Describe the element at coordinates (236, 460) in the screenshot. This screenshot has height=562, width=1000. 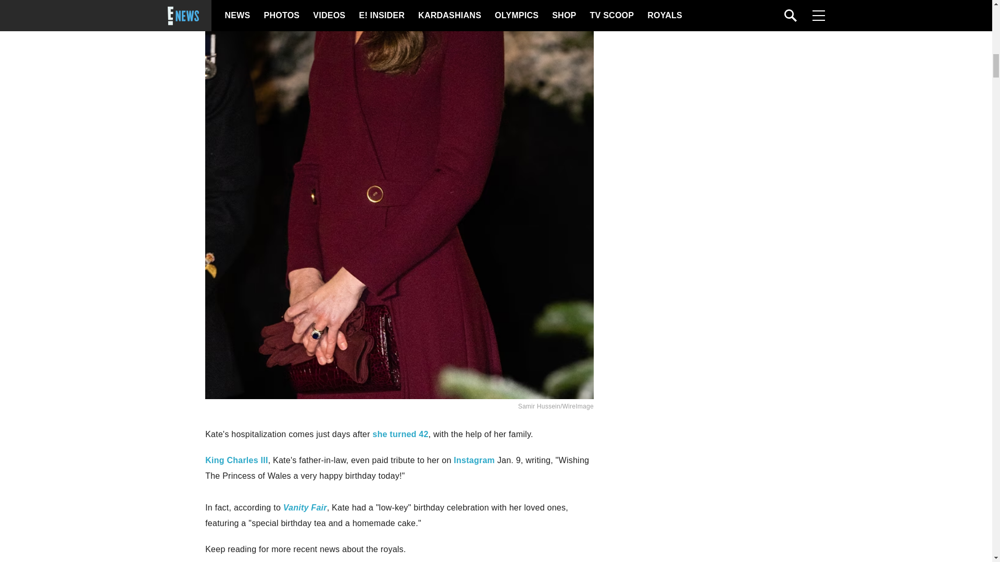
I see `King Charles III` at that location.